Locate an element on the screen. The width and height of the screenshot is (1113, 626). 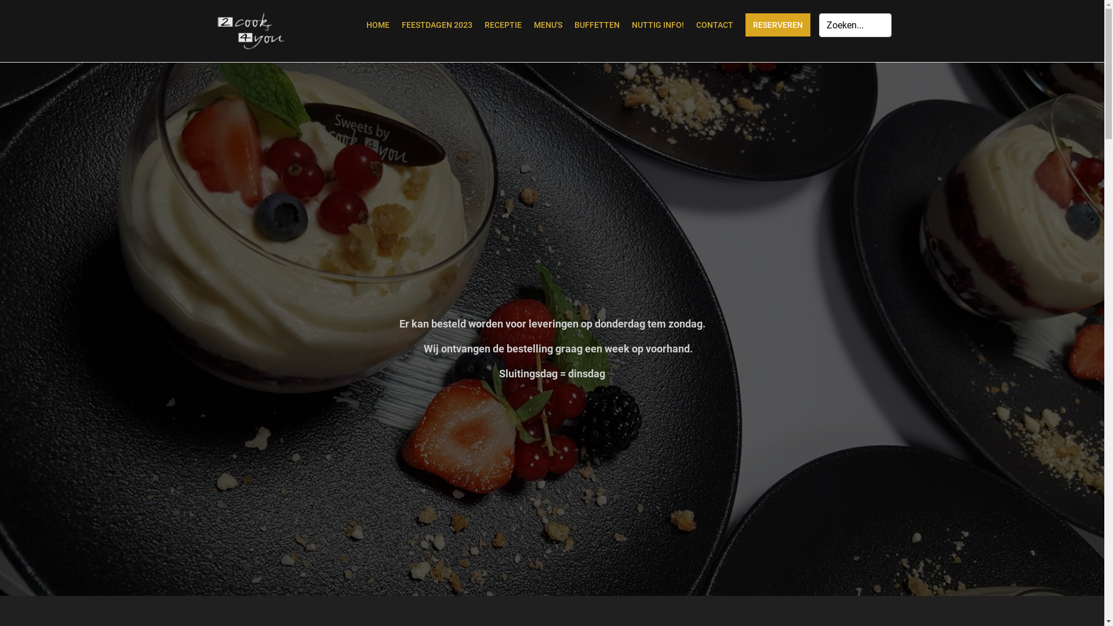
FEESTDAGEN 2023 is located at coordinates (437, 25).